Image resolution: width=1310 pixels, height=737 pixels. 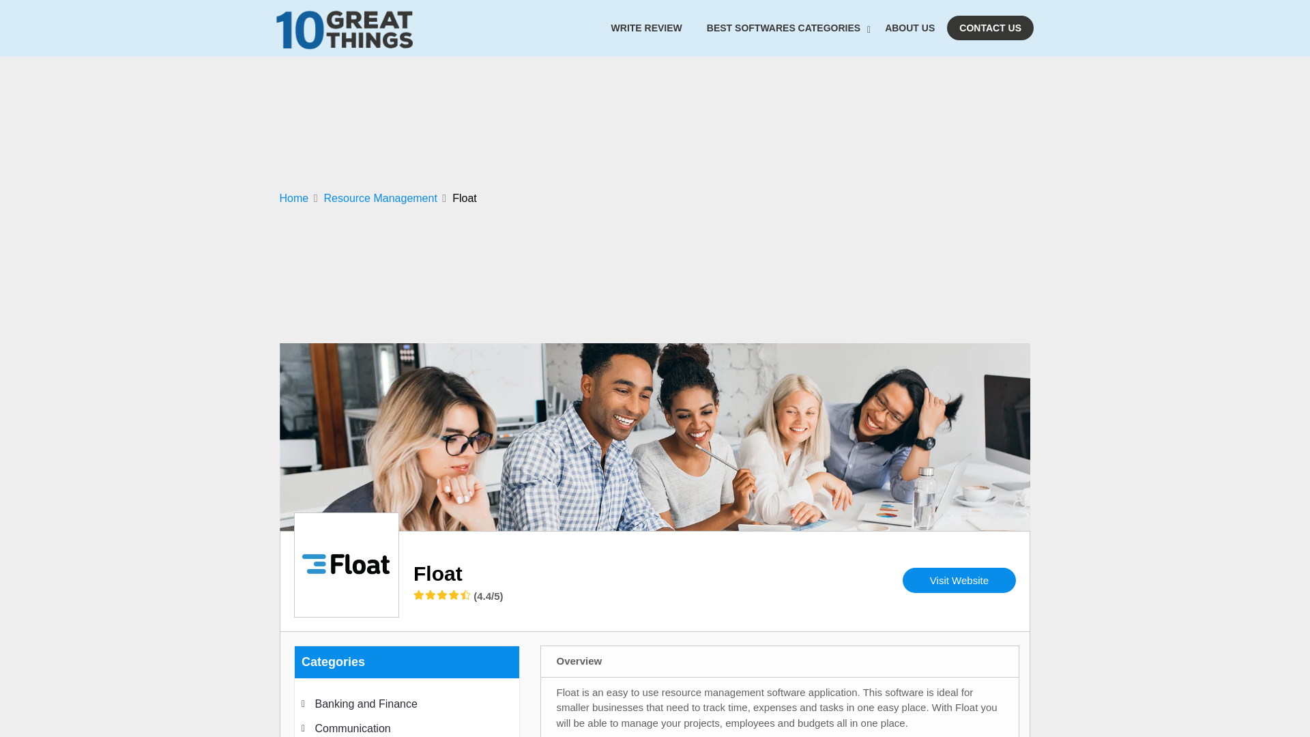 I want to click on Resource Management, so click(x=385, y=198).